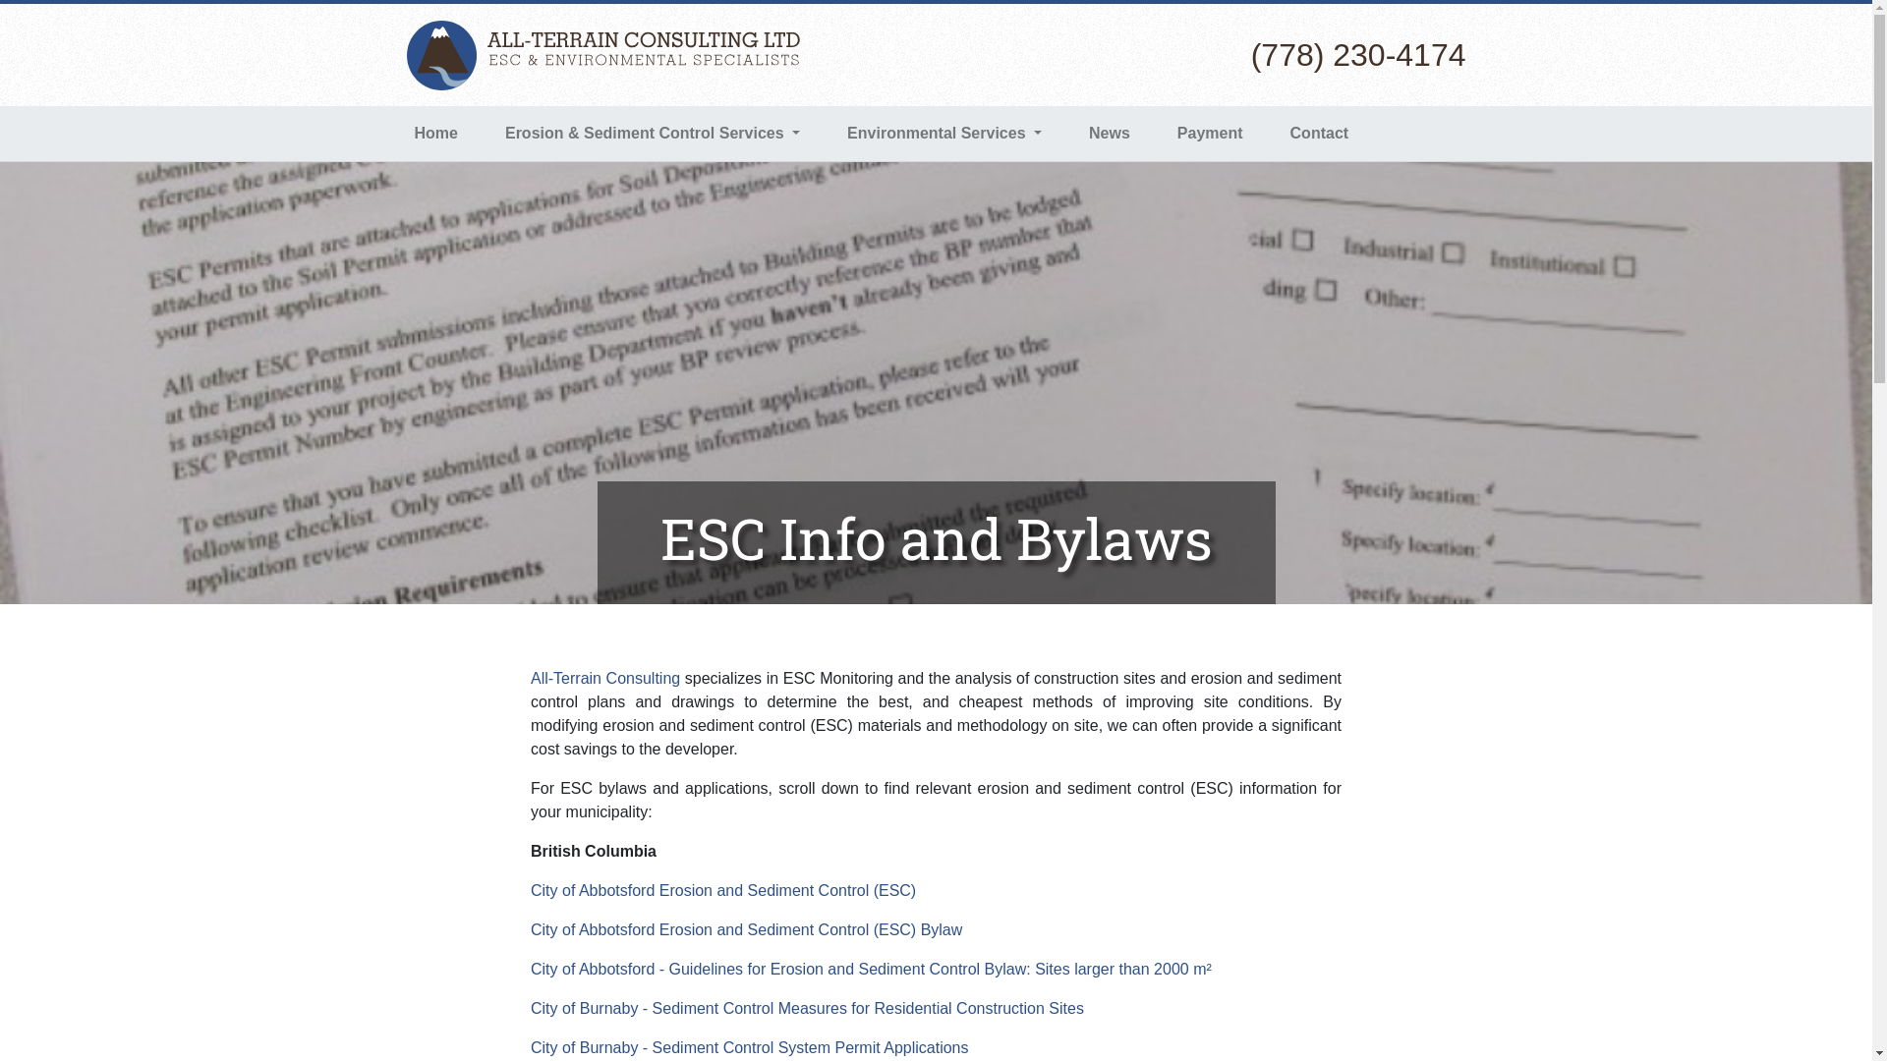 This screenshot has height=1061, width=1887. I want to click on City of Abbotsford Erosion and Sediment Control (ESC) Bylaw, so click(747, 929).